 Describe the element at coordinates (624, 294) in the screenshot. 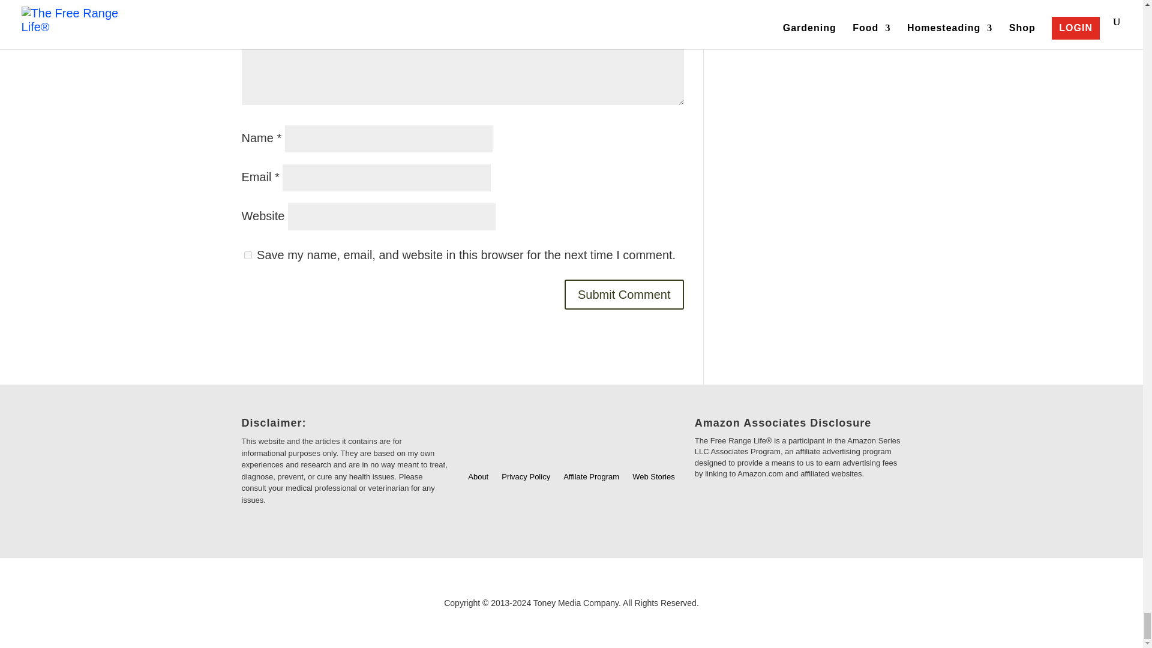

I see `Submit Comment` at that location.